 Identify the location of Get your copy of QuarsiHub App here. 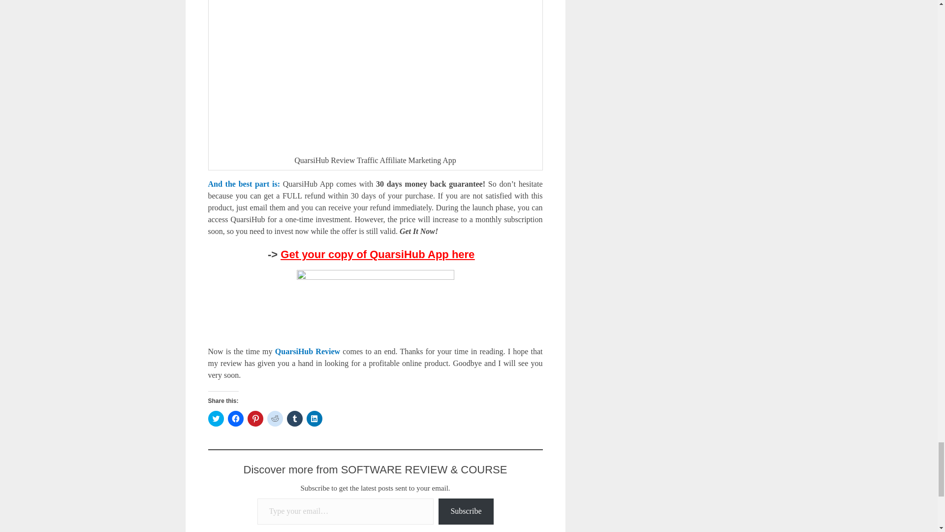
(382, 254).